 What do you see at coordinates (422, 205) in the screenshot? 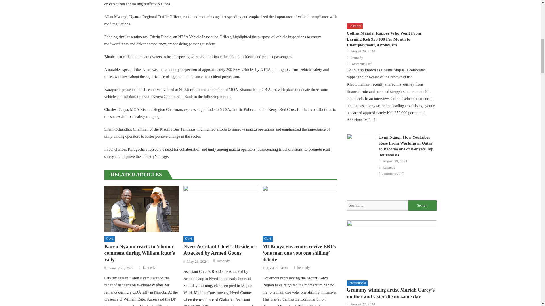
I see `Search` at bounding box center [422, 205].